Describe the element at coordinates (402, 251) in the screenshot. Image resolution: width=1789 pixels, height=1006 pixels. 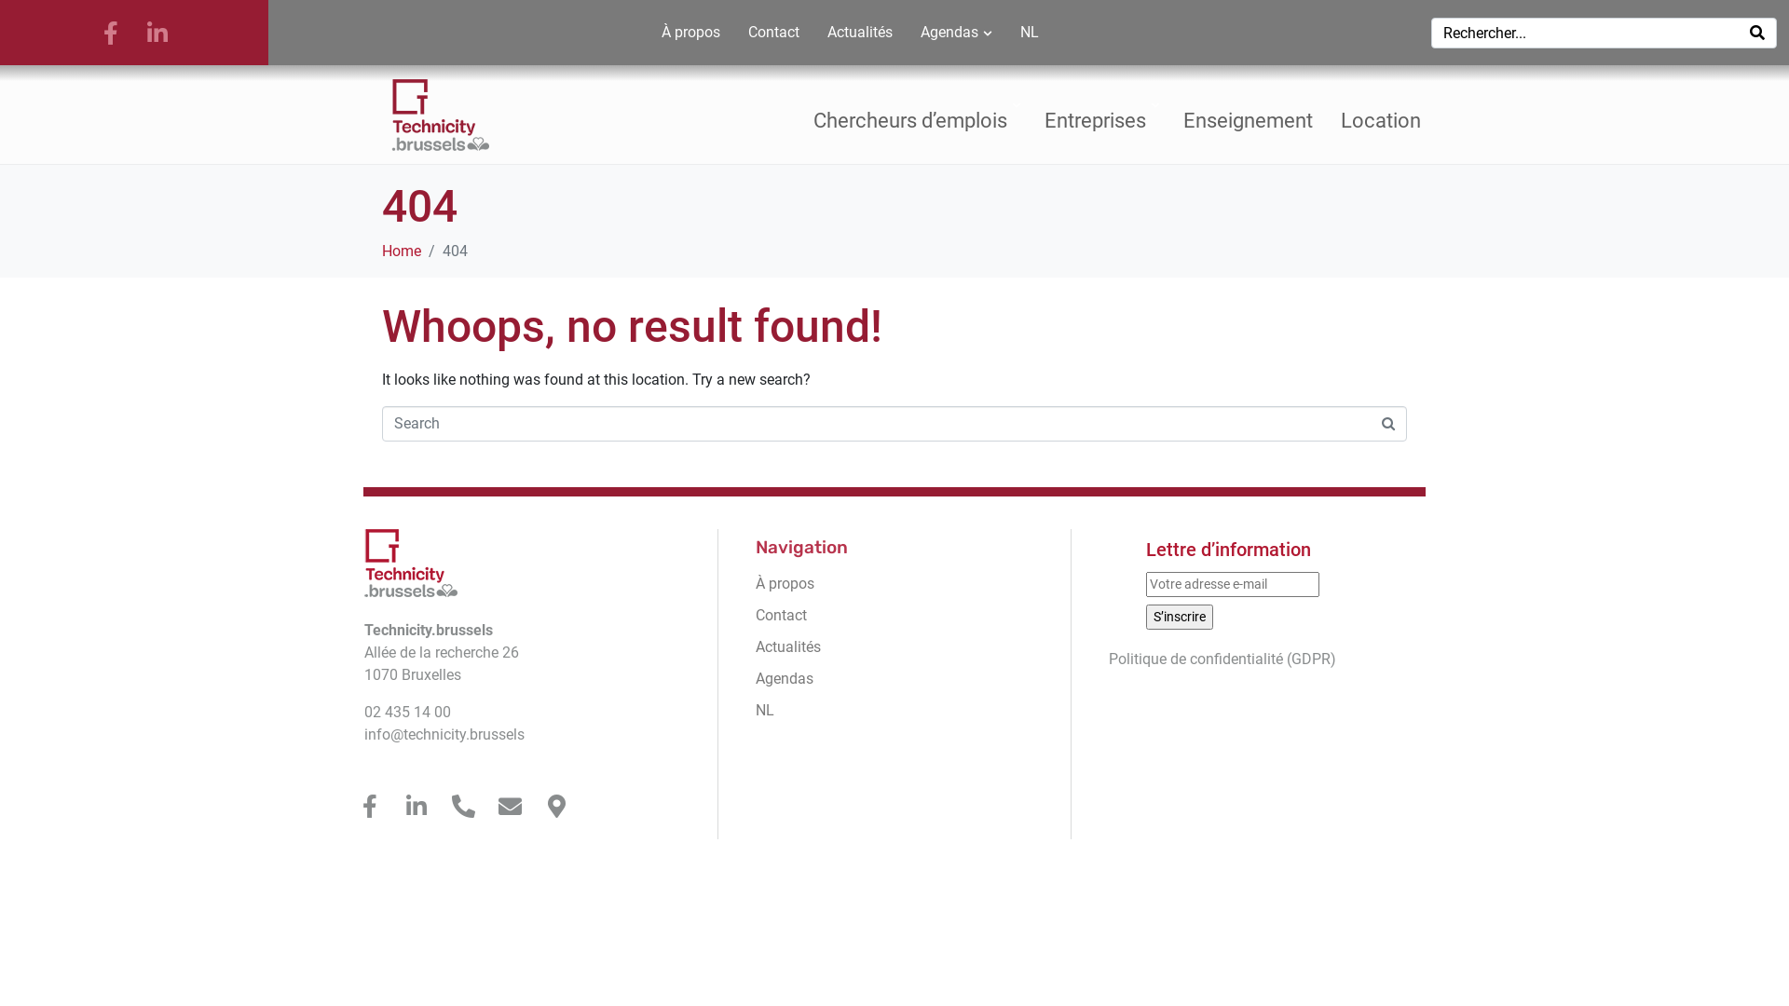
I see `Home` at that location.